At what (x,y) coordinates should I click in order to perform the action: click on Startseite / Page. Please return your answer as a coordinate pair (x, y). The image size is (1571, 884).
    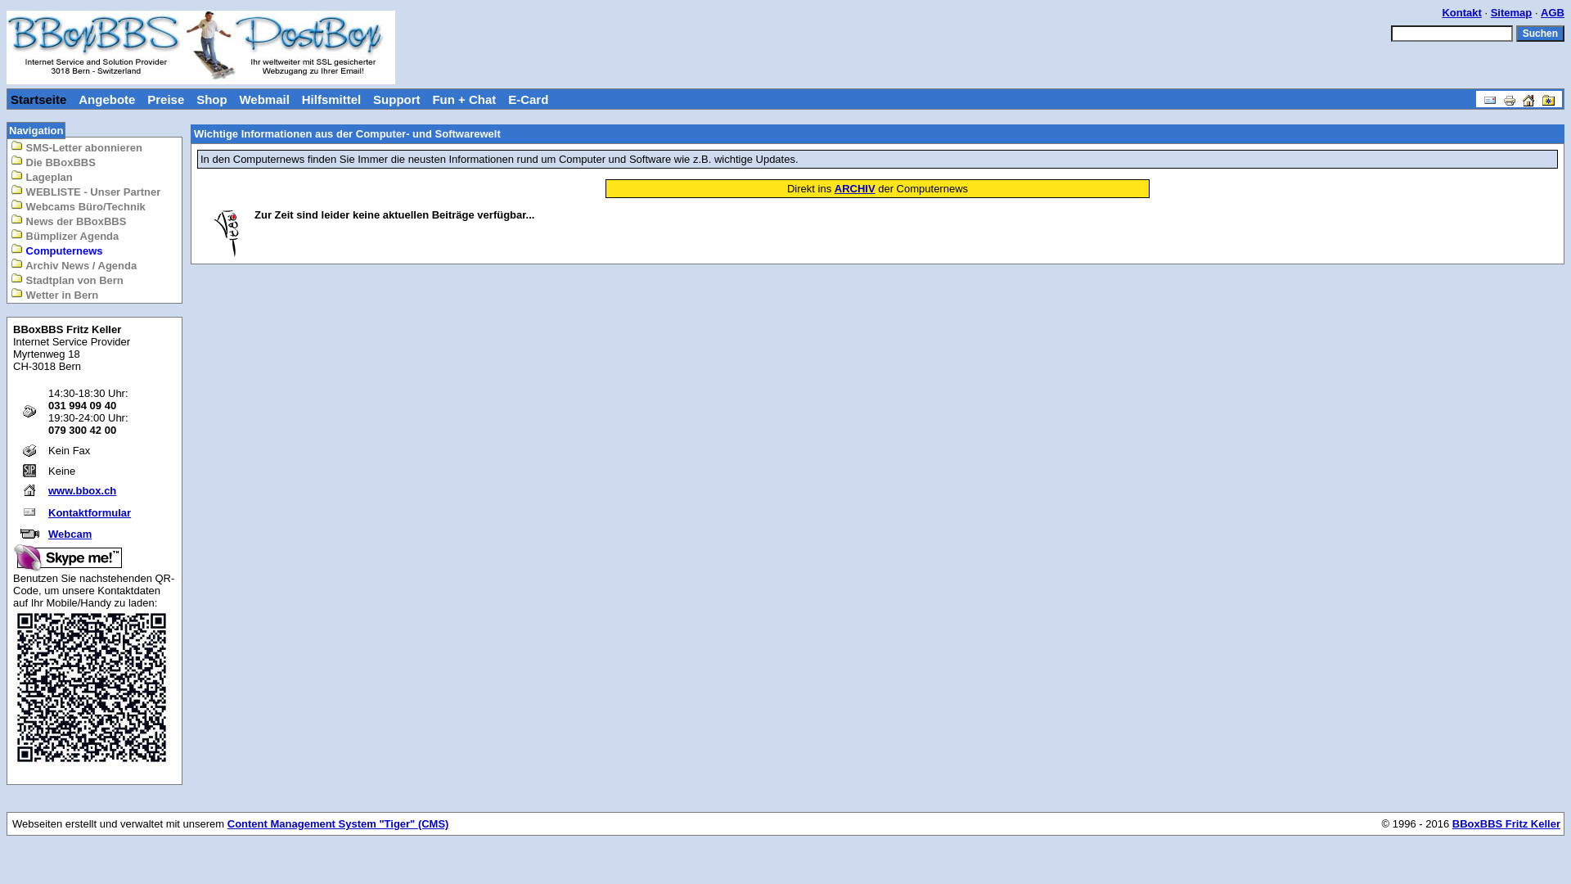
    Looking at the image, I should click on (1528, 97).